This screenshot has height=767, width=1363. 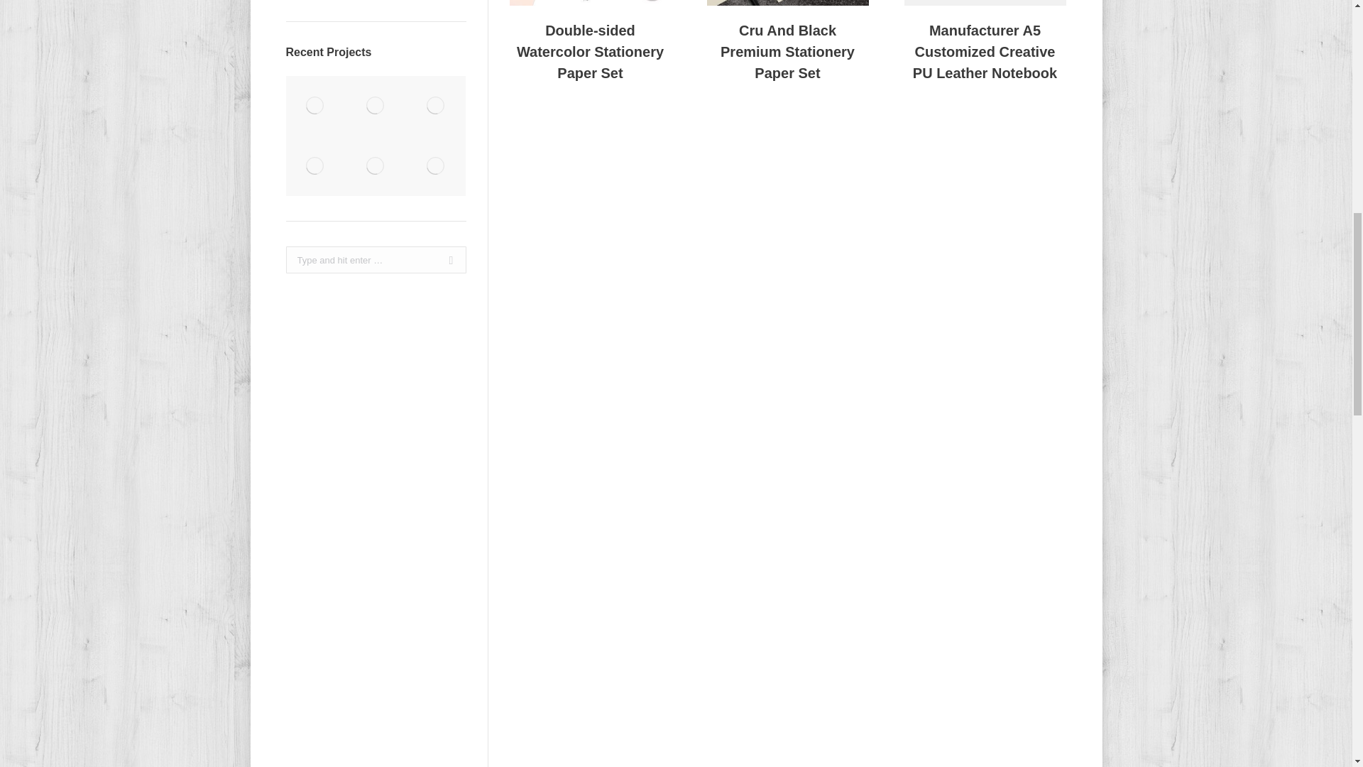 What do you see at coordinates (788, 51) in the screenshot?
I see `Cru And Black Premium Stationery Paper Set` at bounding box center [788, 51].